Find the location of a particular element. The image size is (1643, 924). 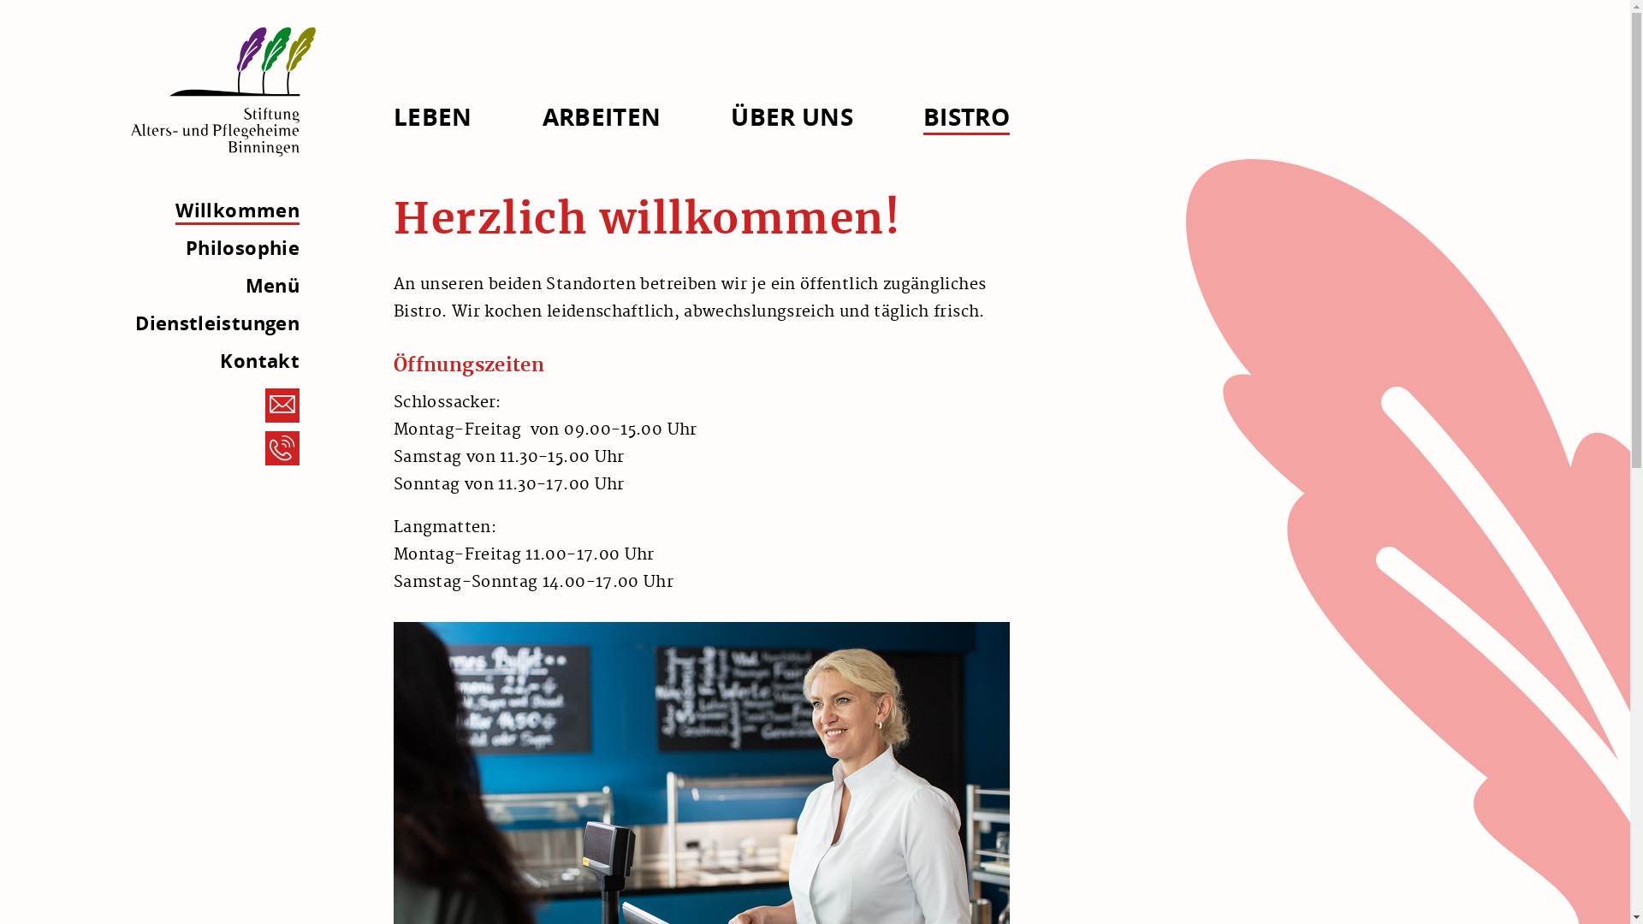

Kontakt is located at coordinates (260, 360).